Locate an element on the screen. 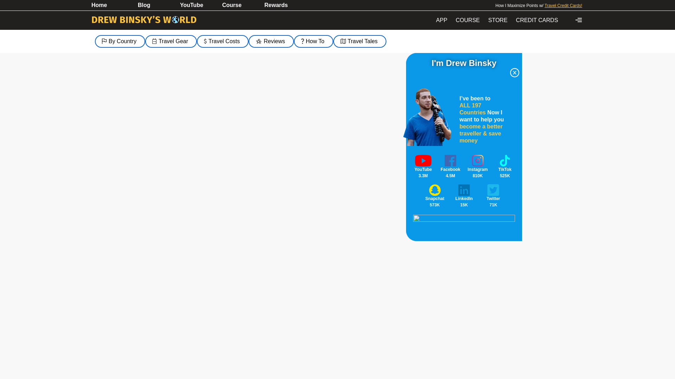  Home is located at coordinates (112, 5).